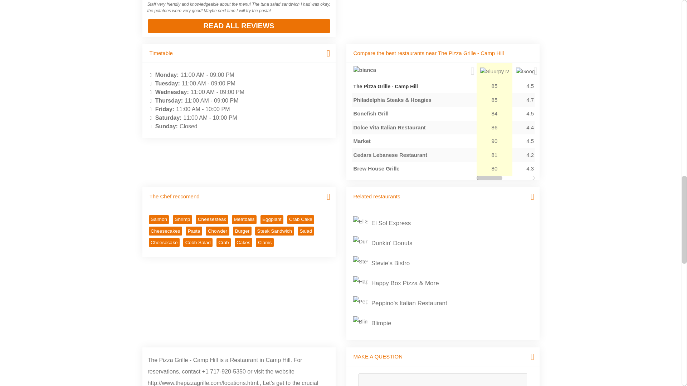 The height and width of the screenshot is (386, 687). What do you see at coordinates (530, 71) in the screenshot?
I see `Google rate` at bounding box center [530, 71].